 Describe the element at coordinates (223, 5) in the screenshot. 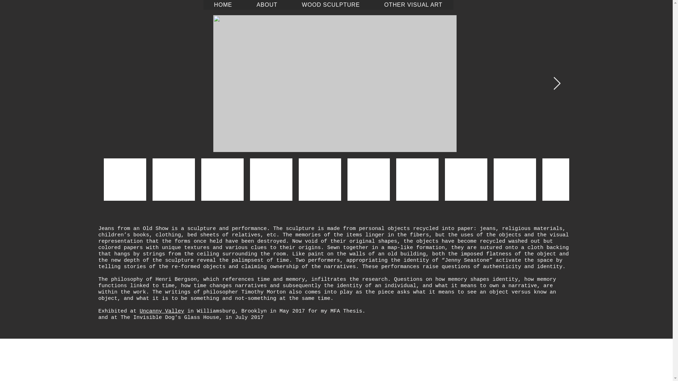

I see `HOME` at that location.